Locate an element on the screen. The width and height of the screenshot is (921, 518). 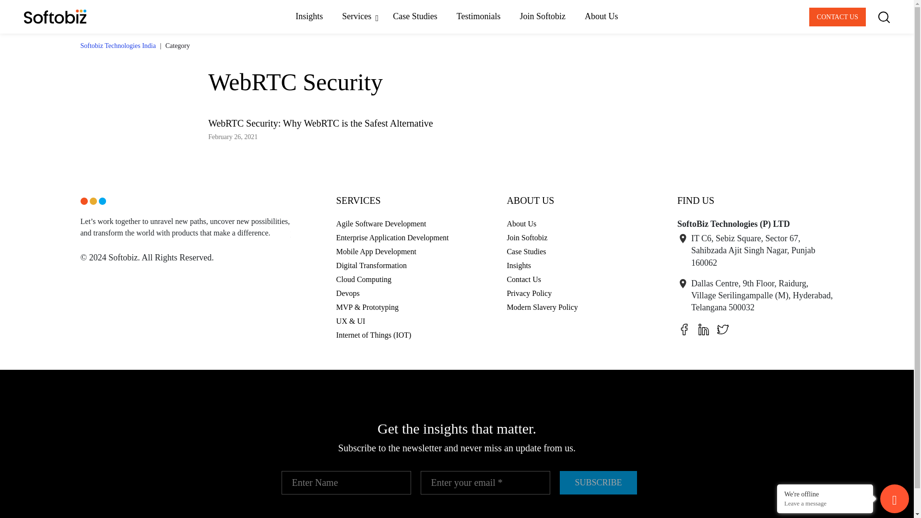
Mobile App Development is located at coordinates (376, 251).